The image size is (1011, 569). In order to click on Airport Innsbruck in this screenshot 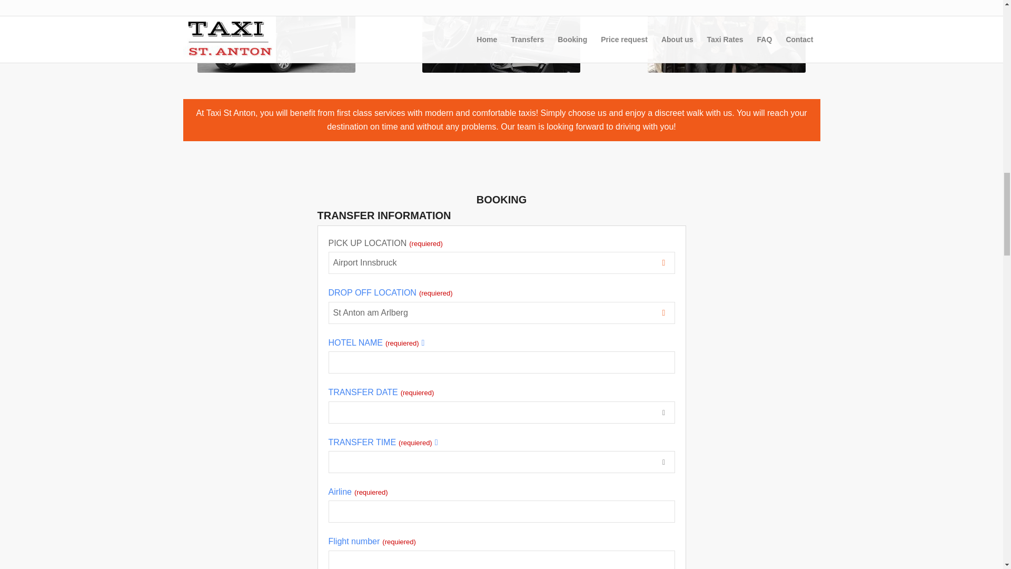, I will do `click(501, 262)`.